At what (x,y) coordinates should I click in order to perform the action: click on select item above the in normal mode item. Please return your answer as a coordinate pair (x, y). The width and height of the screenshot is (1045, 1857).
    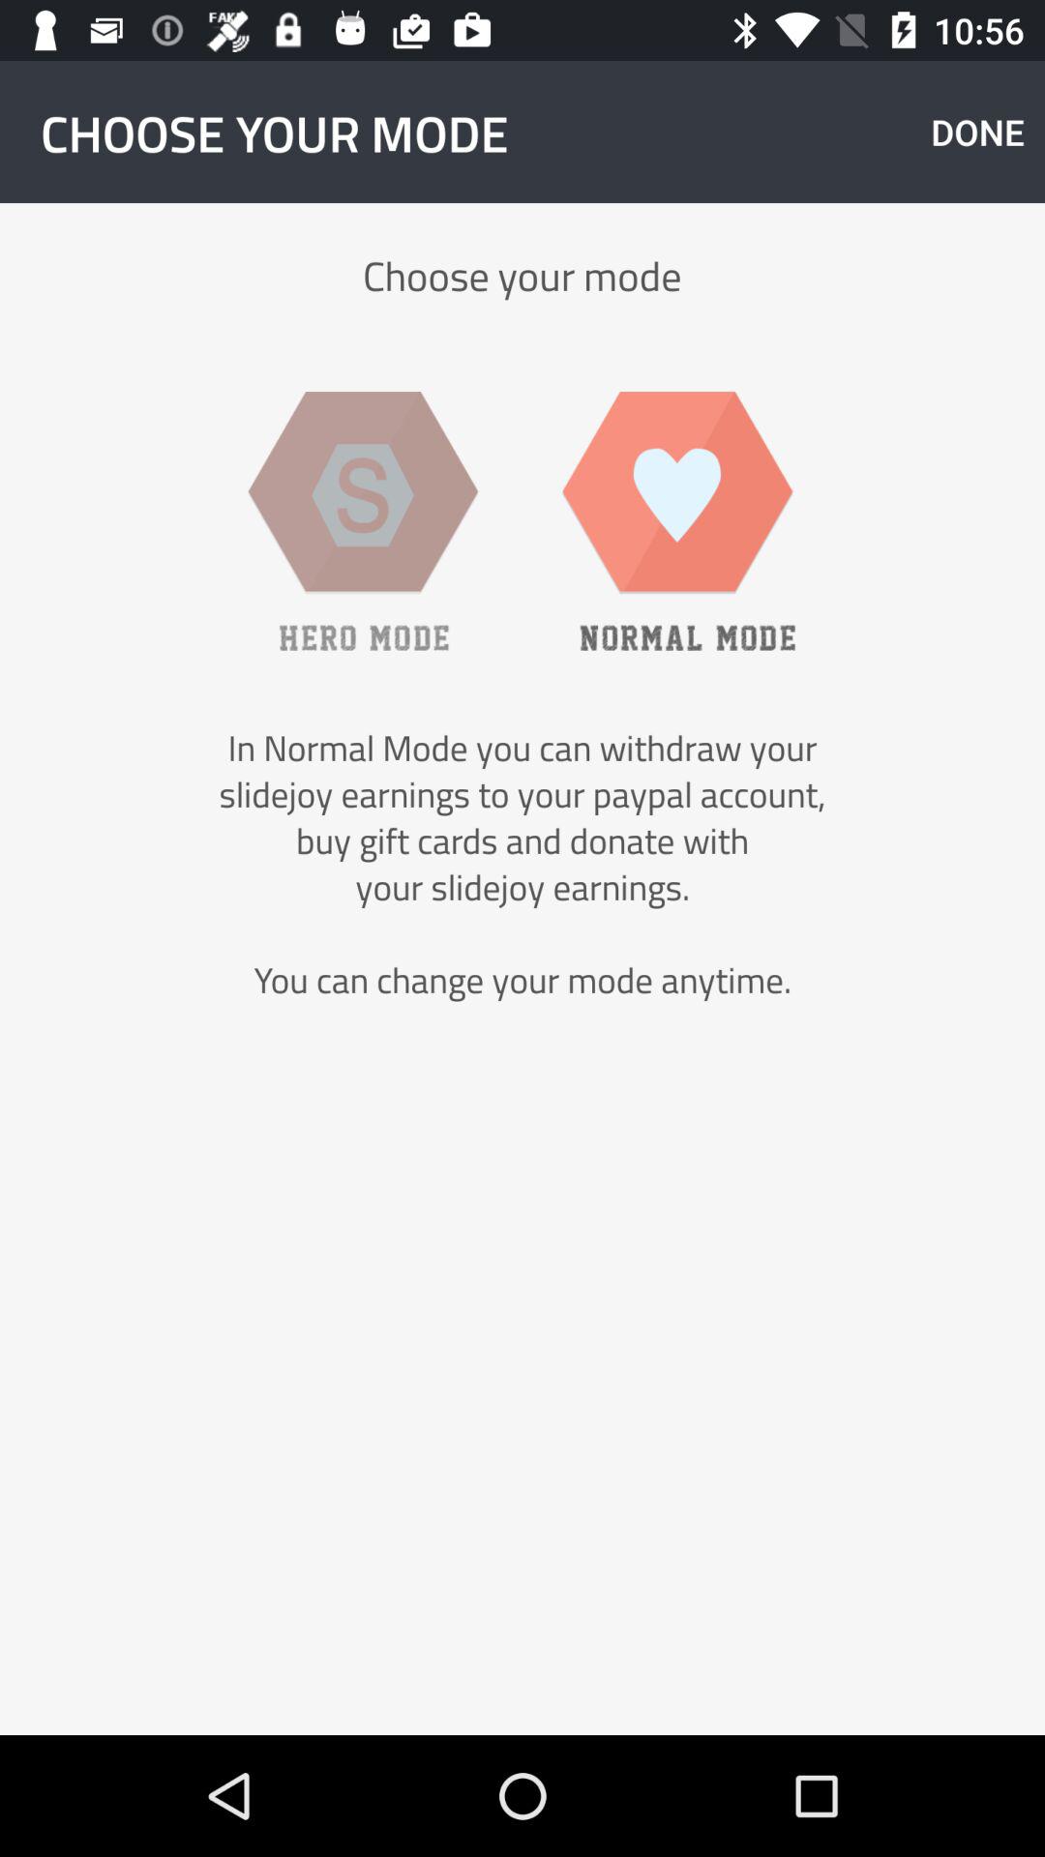
    Looking at the image, I should click on (363, 520).